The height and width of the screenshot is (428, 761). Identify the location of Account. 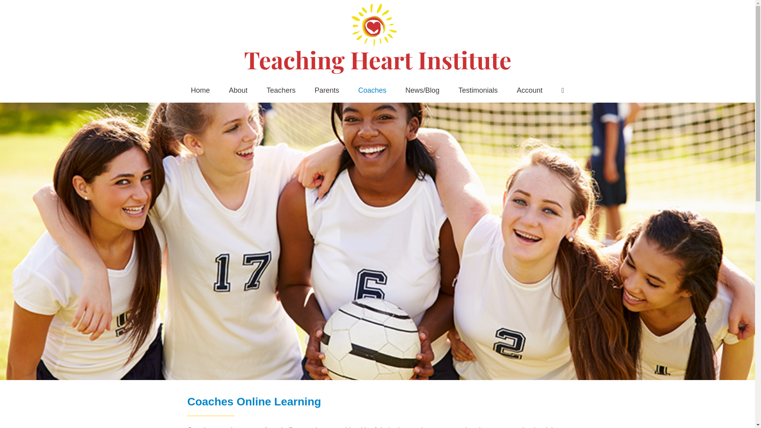
(530, 90).